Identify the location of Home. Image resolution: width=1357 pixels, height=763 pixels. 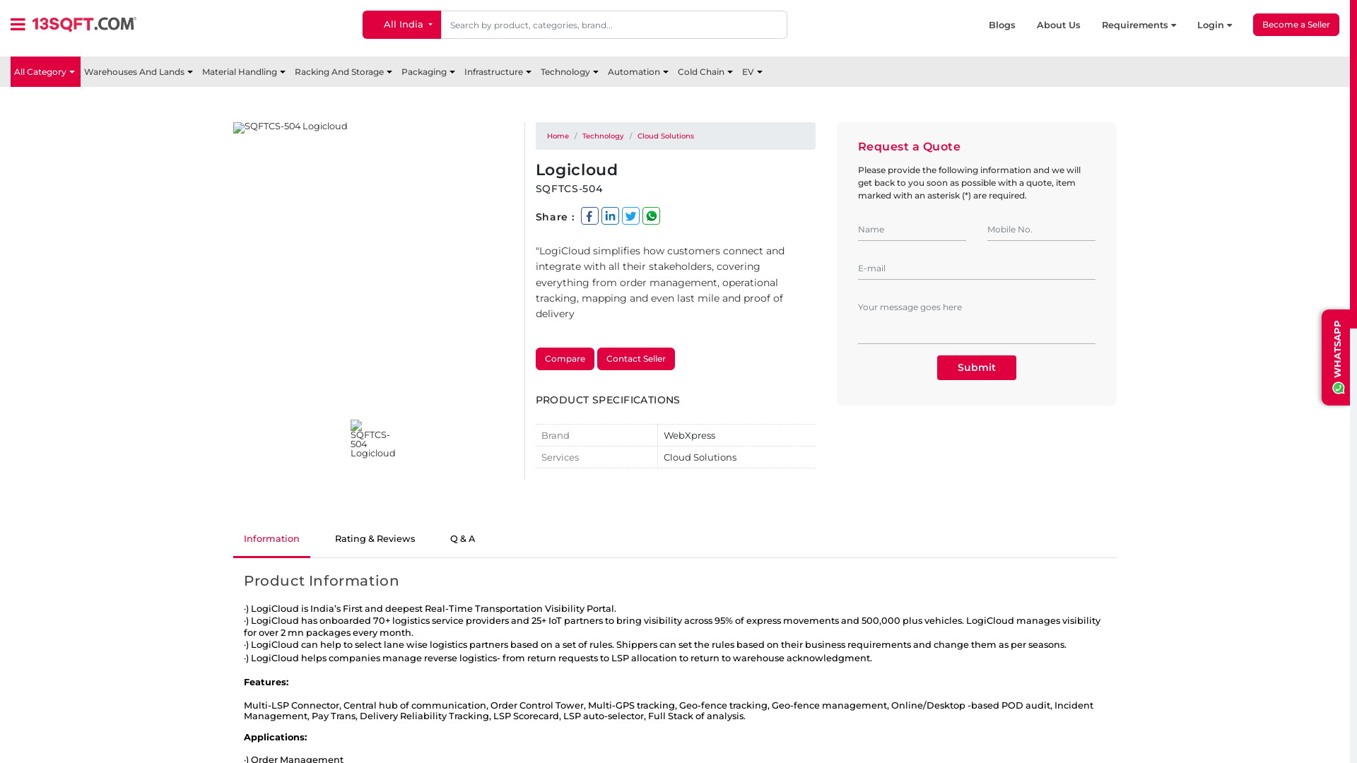
(558, 136).